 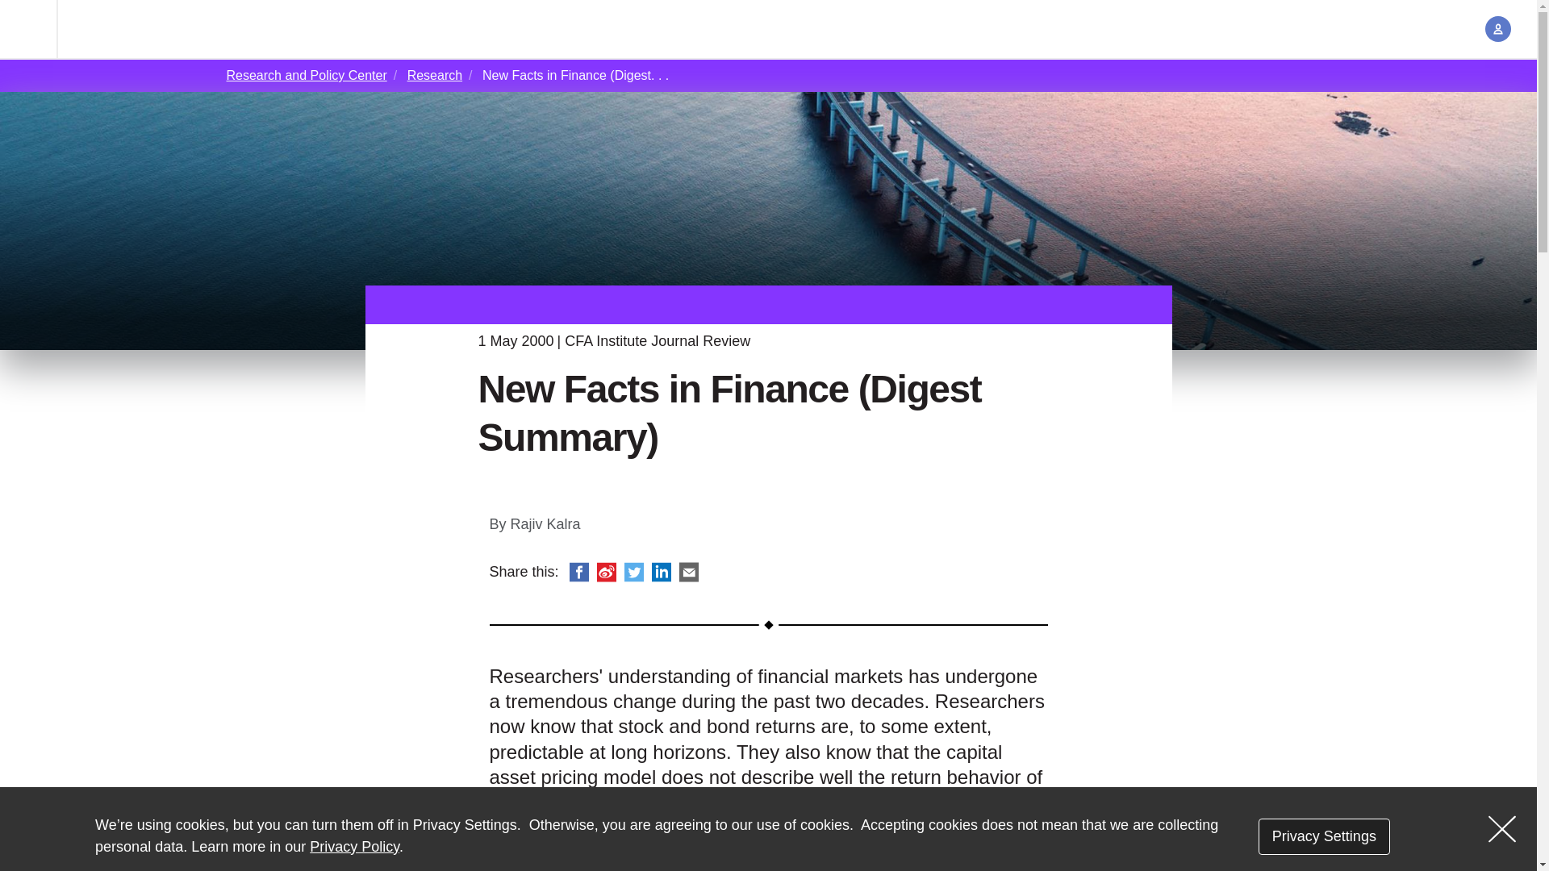 What do you see at coordinates (689, 571) in the screenshot?
I see `Share by Email` at bounding box center [689, 571].